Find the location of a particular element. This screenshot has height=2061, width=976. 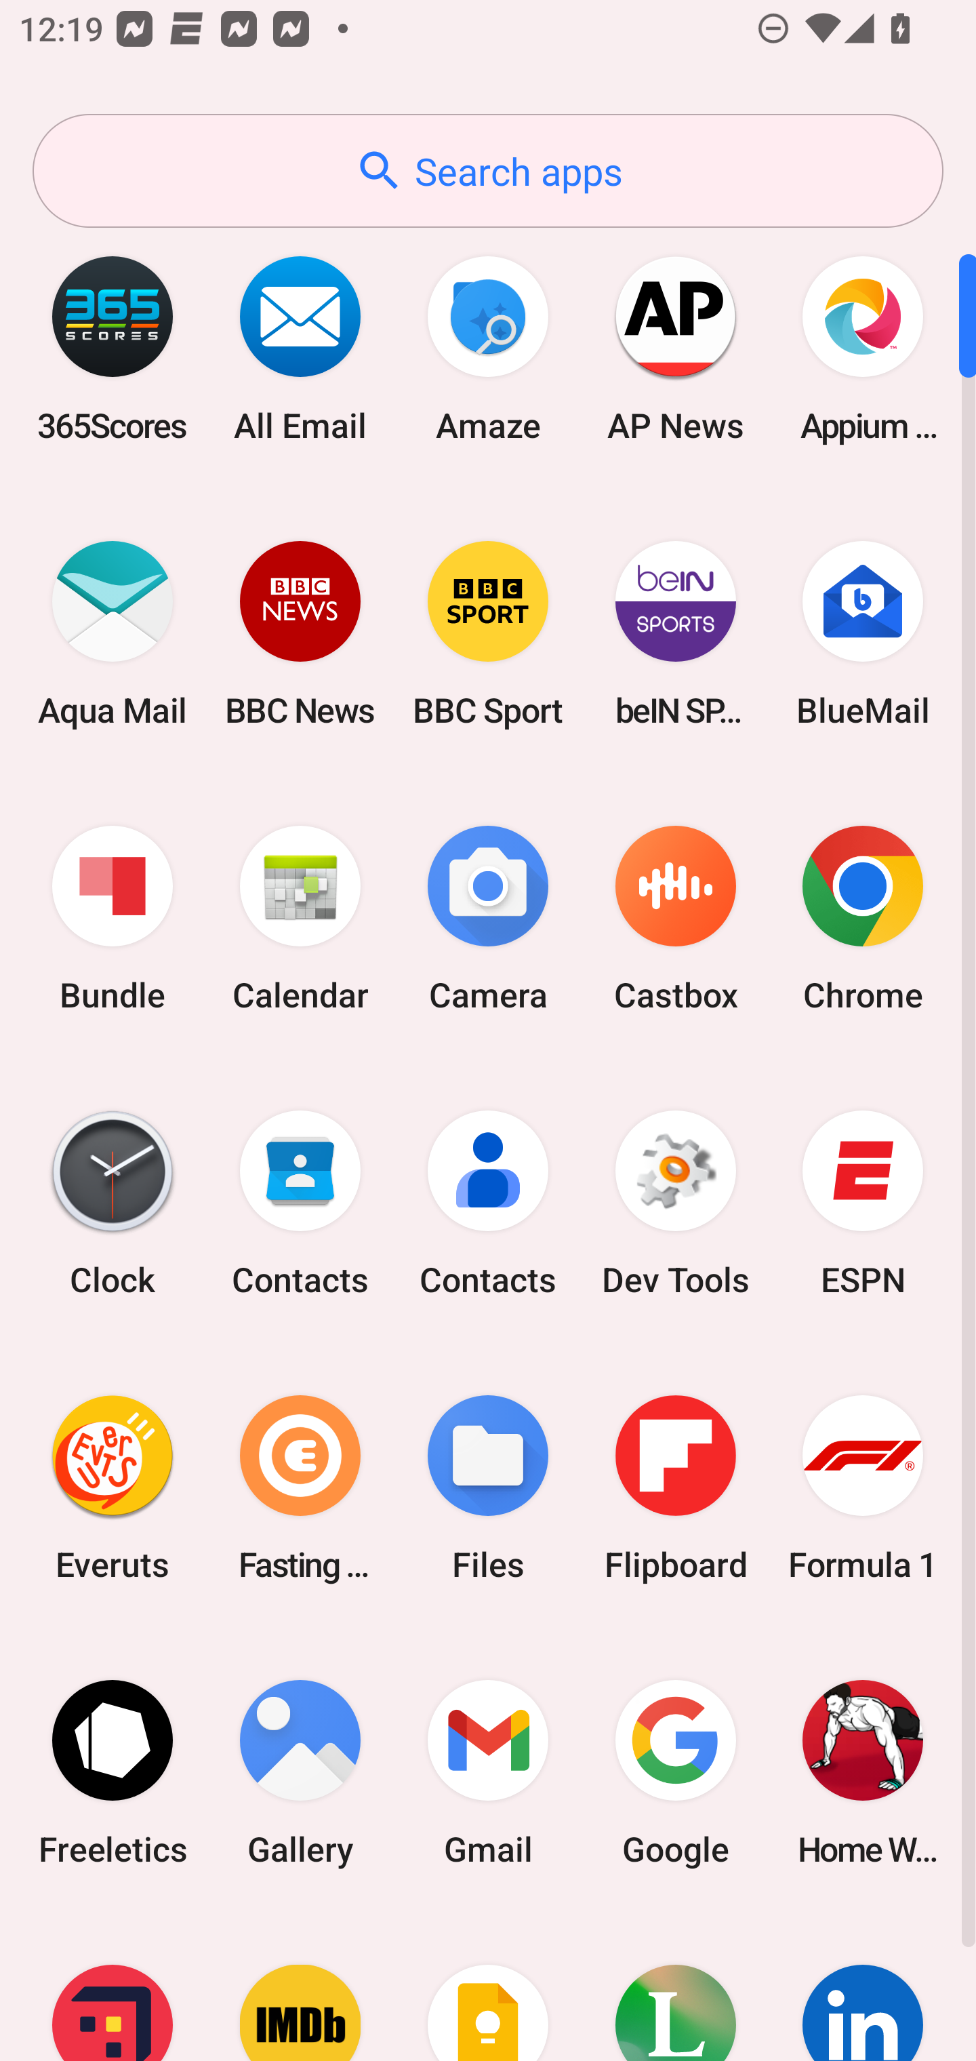

Clock is located at coordinates (113, 1203).